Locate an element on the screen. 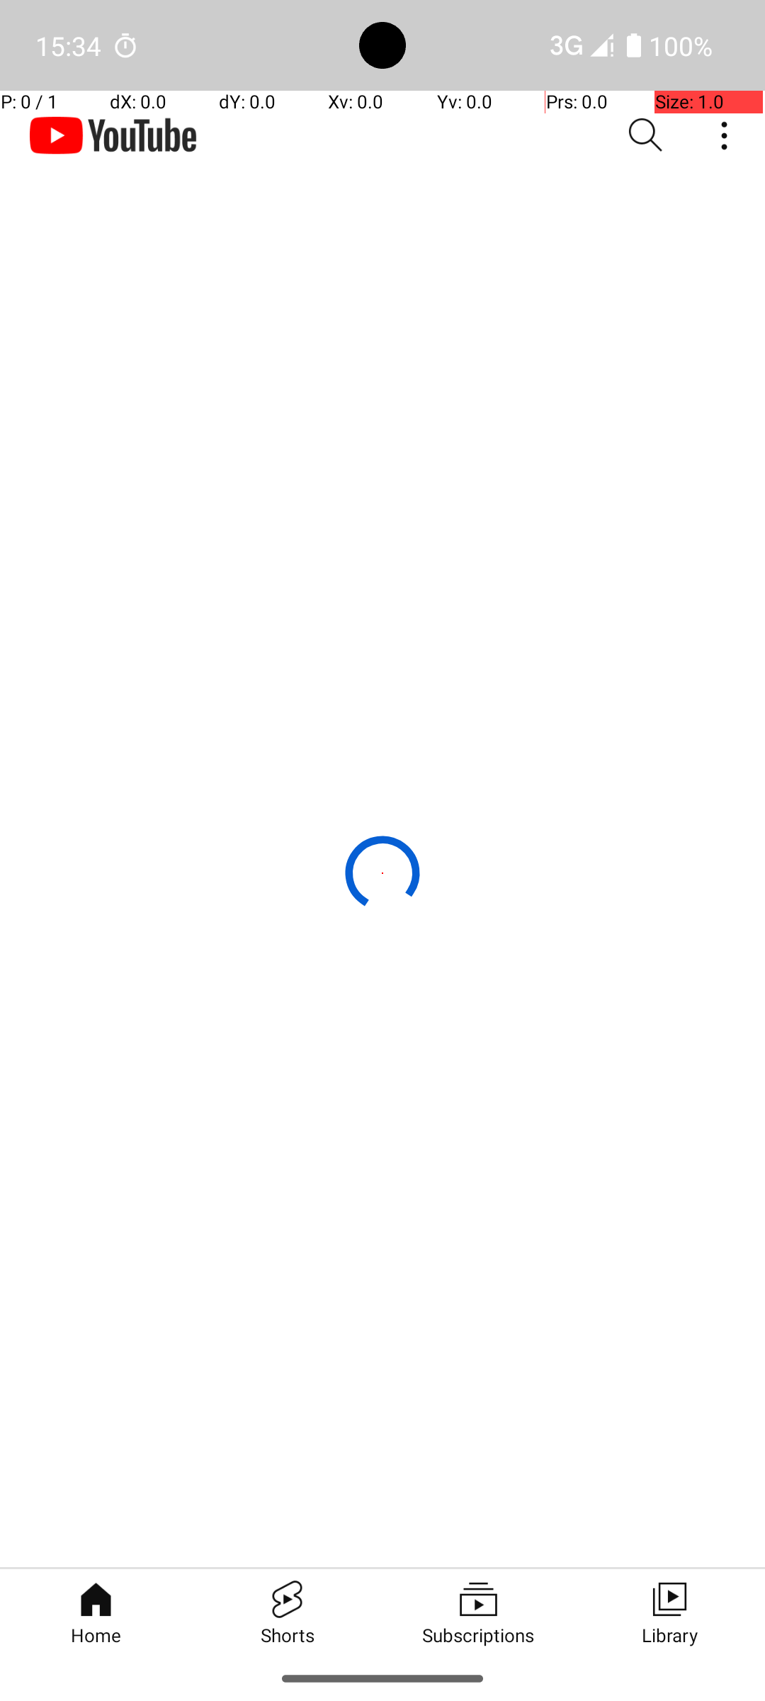 The height and width of the screenshot is (1701, 765). Library is located at coordinates (669, 1612).